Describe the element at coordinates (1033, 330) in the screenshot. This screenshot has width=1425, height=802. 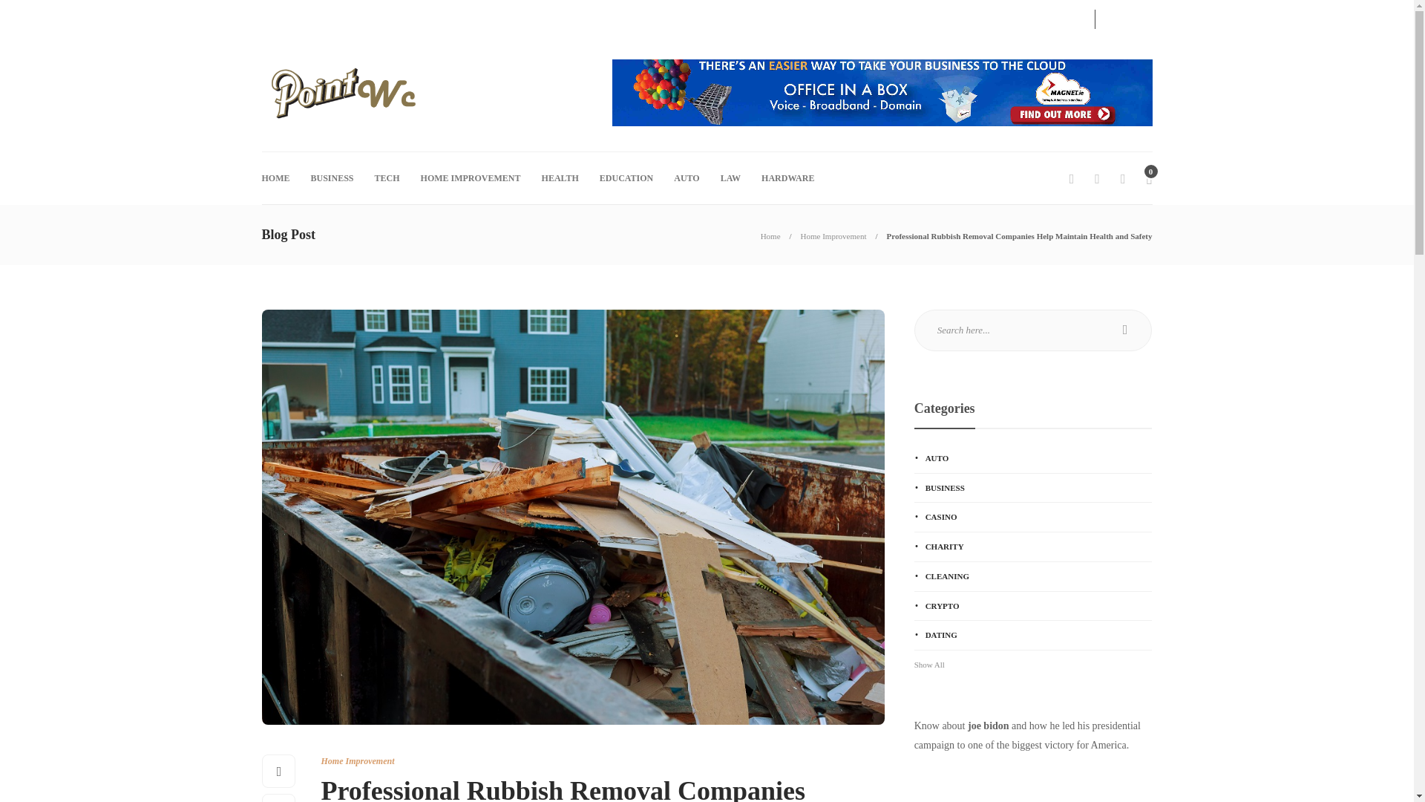
I see `Search text` at that location.